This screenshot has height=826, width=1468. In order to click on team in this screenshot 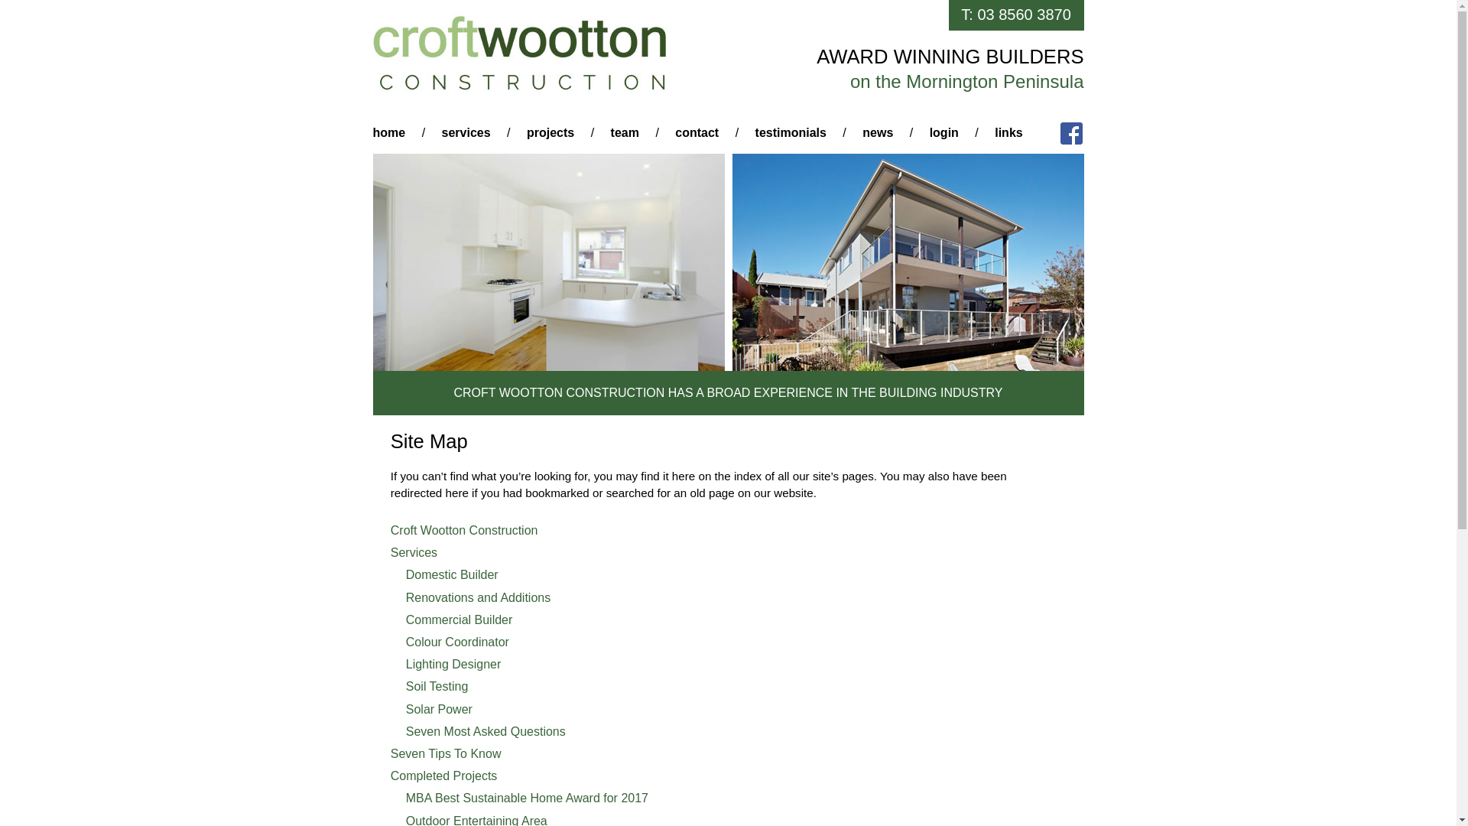, I will do `click(625, 133)`.